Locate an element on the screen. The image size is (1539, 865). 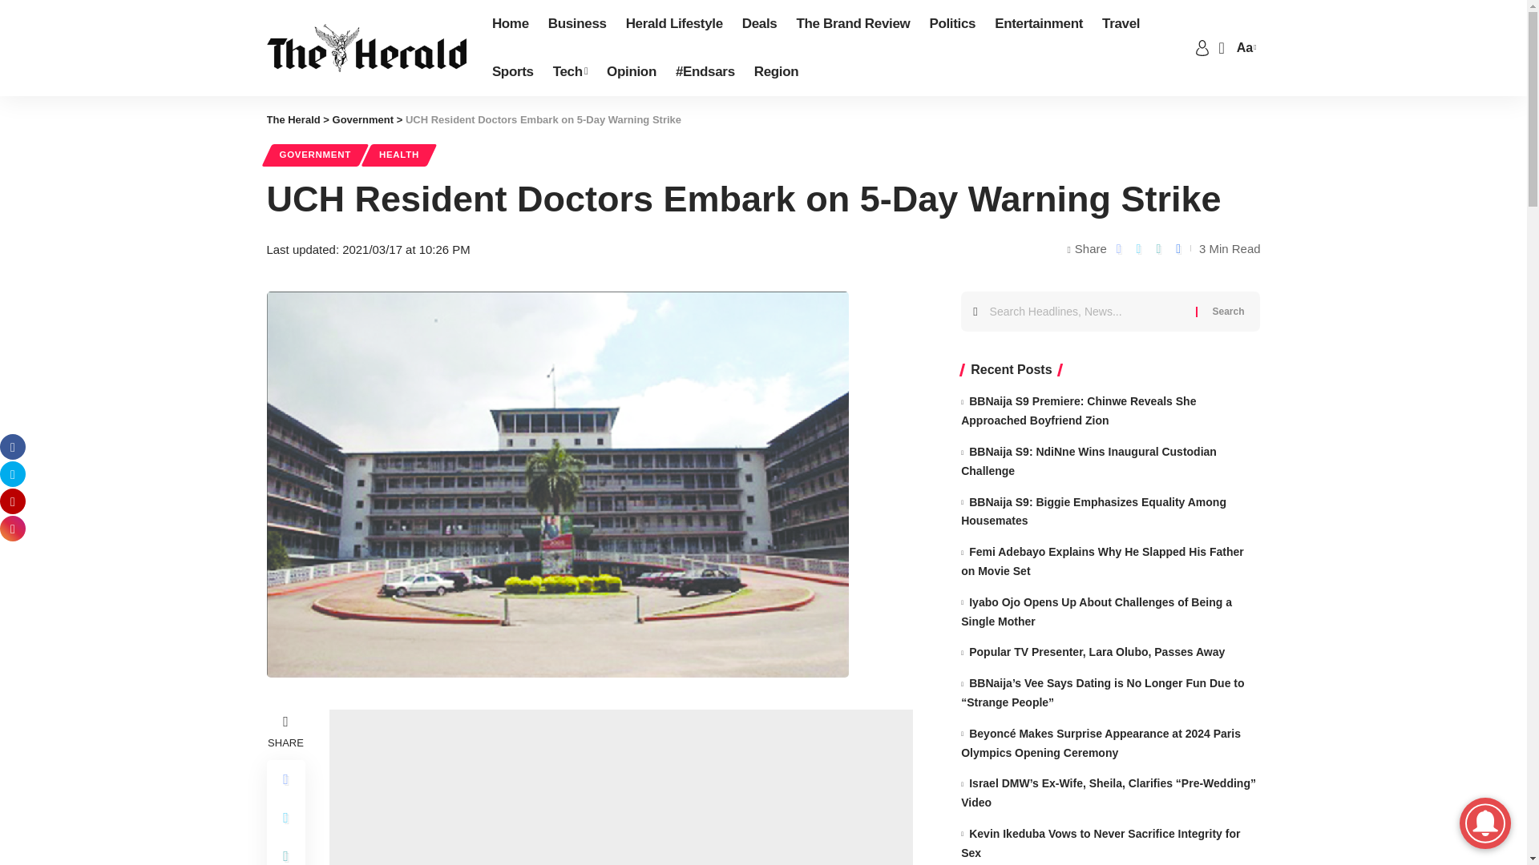
Entertainment is located at coordinates (1039, 24).